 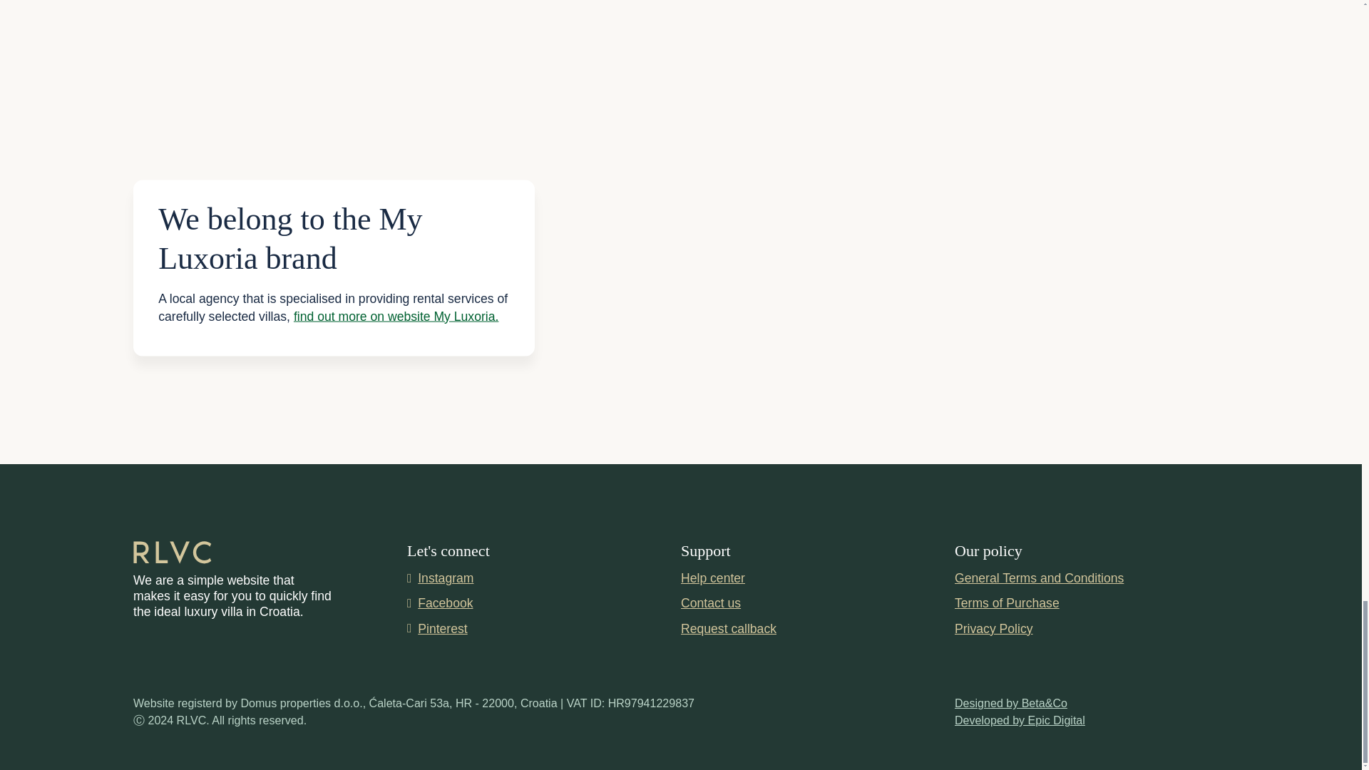 What do you see at coordinates (543, 629) in the screenshot?
I see `Pinterest` at bounding box center [543, 629].